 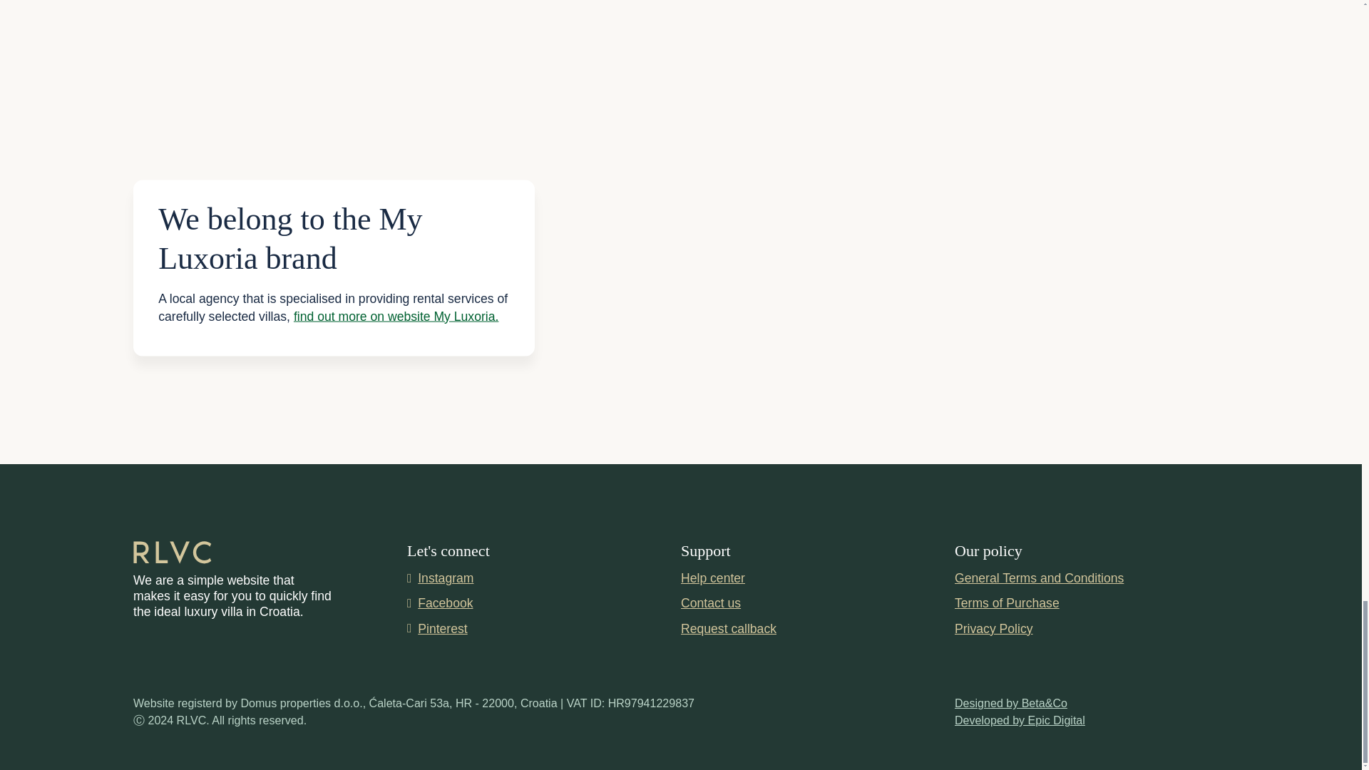 What do you see at coordinates (543, 629) in the screenshot?
I see `Pinterest` at bounding box center [543, 629].